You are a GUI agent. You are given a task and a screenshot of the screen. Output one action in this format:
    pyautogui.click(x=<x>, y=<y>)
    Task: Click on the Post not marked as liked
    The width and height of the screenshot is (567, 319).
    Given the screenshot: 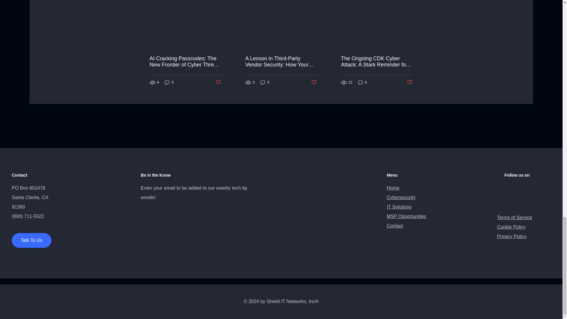 What is the action you would take?
    pyautogui.click(x=314, y=82)
    